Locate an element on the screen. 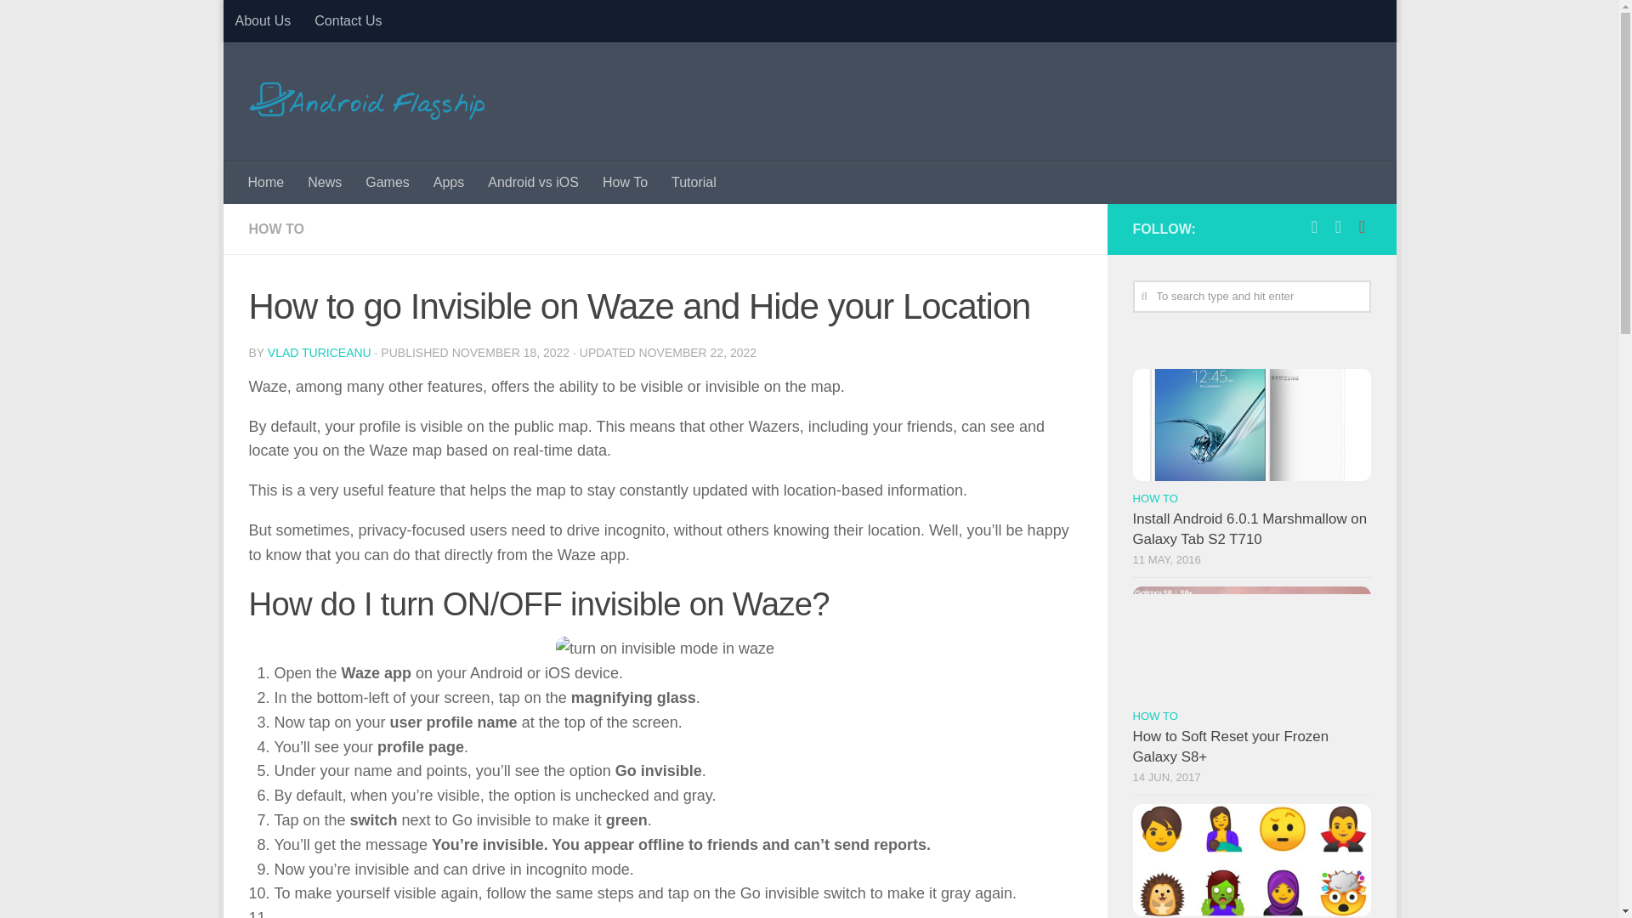  Follow us on Email-o is located at coordinates (1362, 226).